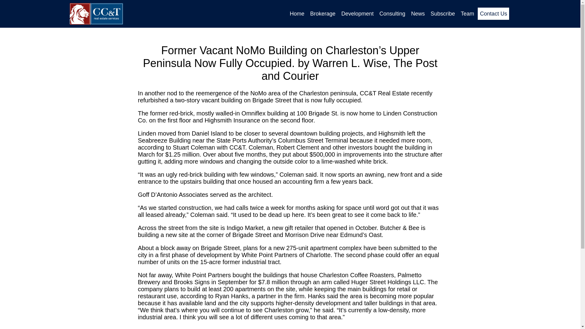 This screenshot has width=585, height=329. Describe the element at coordinates (493, 13) in the screenshot. I see `Contact Us` at that location.